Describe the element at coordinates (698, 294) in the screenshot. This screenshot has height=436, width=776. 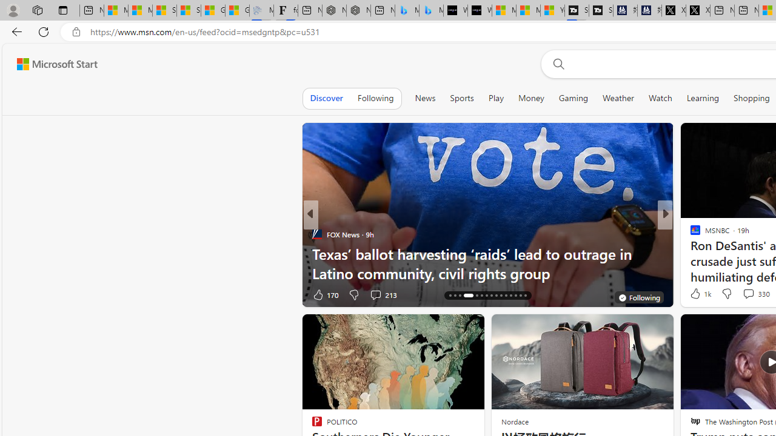
I see `148 Like` at that location.